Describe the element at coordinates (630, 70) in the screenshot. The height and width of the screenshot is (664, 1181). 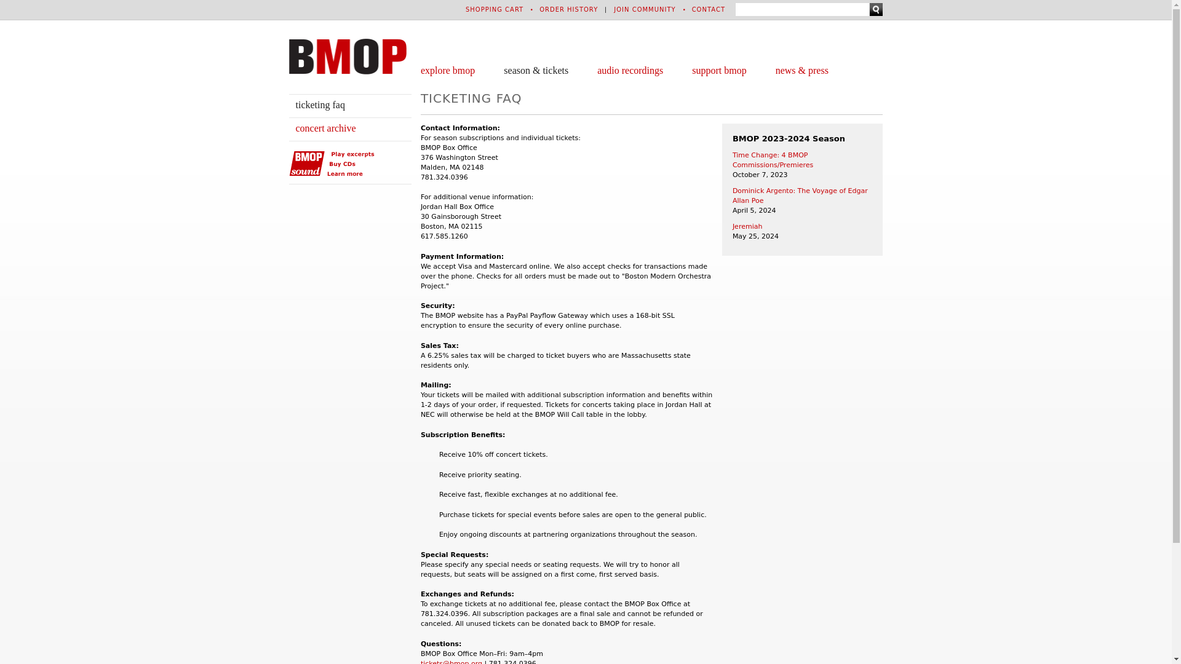
I see `audio recordings` at that location.